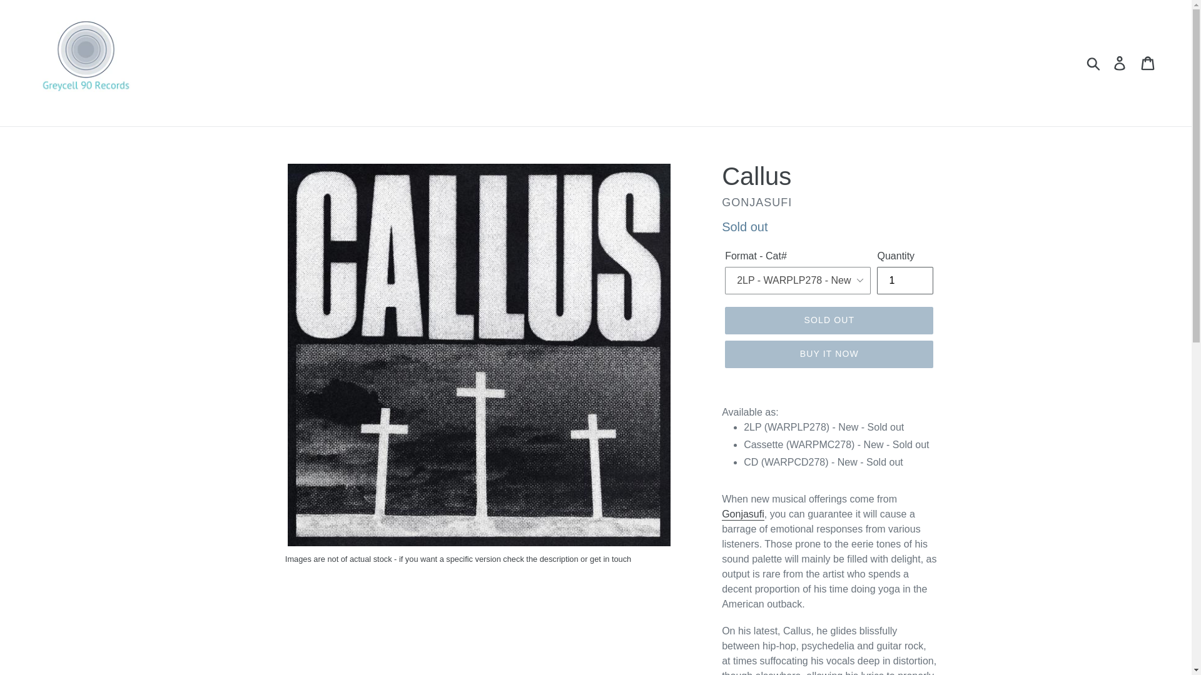  What do you see at coordinates (742, 514) in the screenshot?
I see `Gonjasufi` at bounding box center [742, 514].